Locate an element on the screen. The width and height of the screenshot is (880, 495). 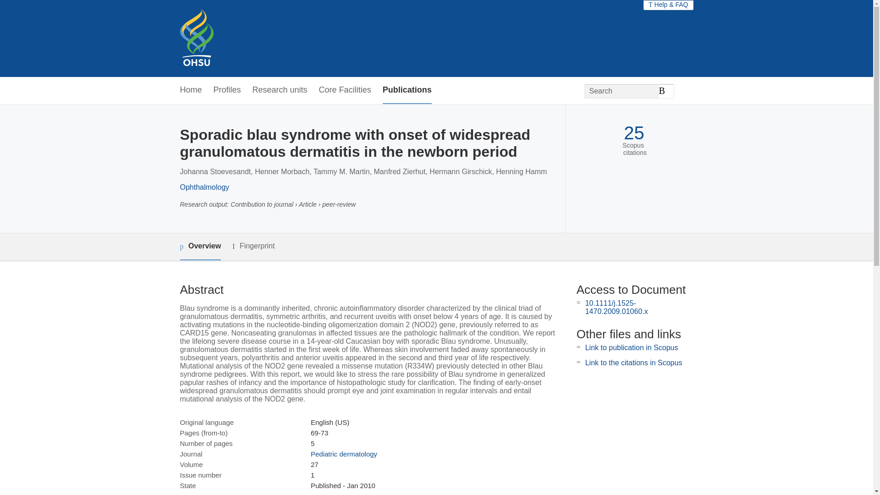
Profiles is located at coordinates (227, 90).